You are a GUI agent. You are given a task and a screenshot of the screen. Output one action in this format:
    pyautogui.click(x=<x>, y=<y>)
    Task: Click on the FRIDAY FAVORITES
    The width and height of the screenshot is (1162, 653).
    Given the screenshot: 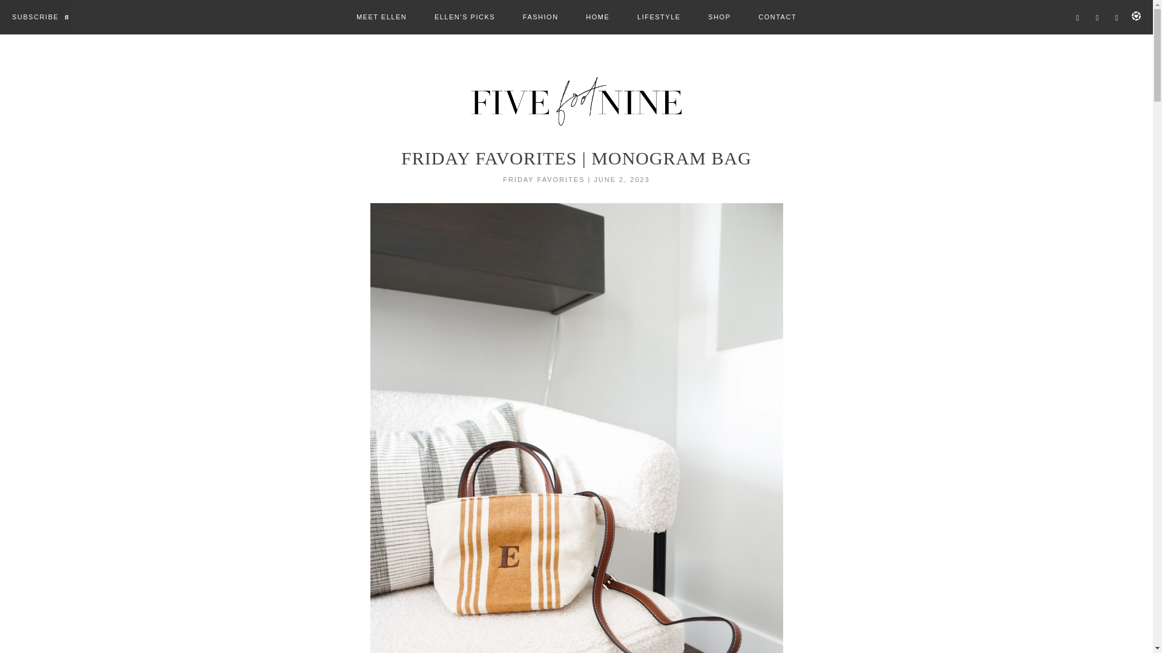 What is the action you would take?
    pyautogui.click(x=543, y=179)
    